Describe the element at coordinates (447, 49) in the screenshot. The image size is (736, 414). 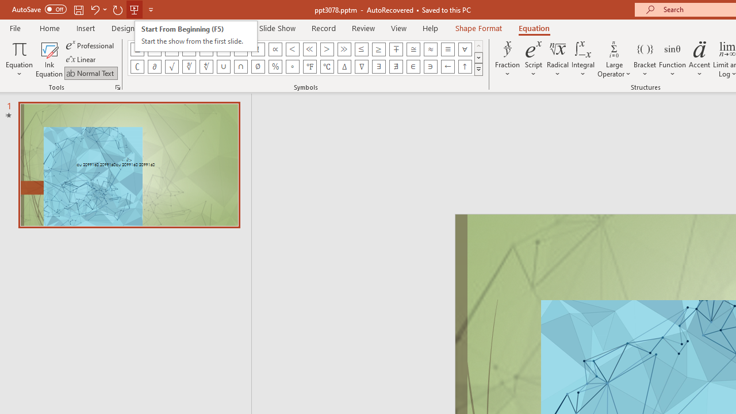
I see `Equation Symbol Identical To` at that location.